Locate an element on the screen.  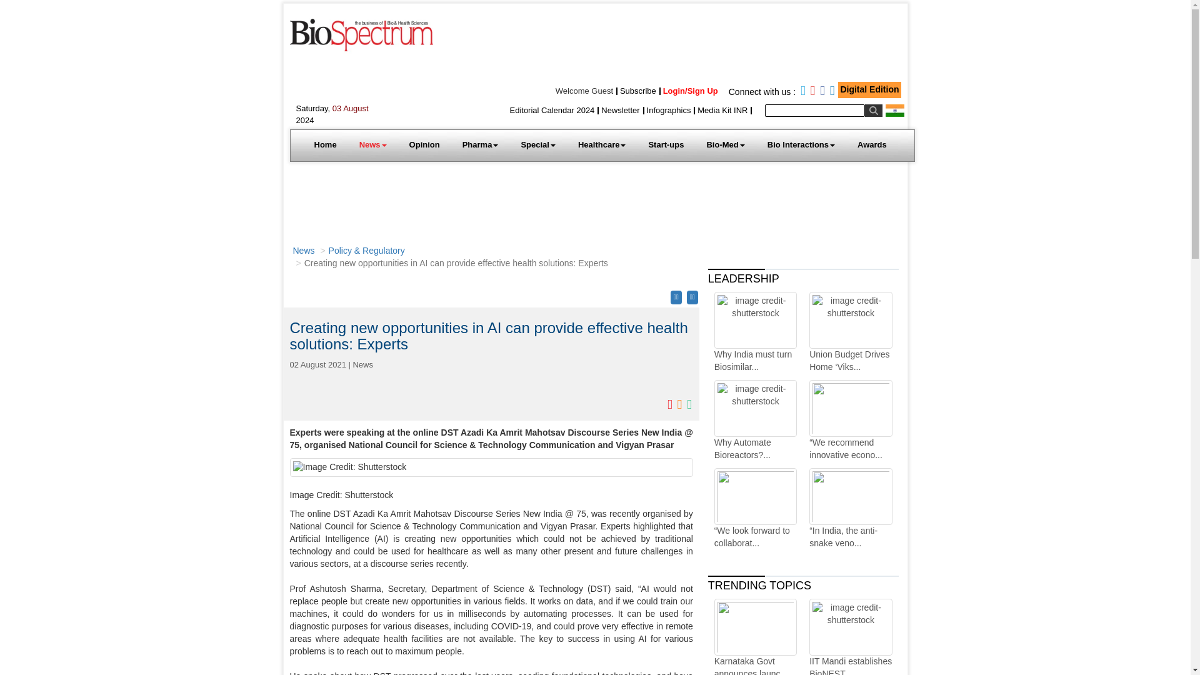
News is located at coordinates (372, 145).